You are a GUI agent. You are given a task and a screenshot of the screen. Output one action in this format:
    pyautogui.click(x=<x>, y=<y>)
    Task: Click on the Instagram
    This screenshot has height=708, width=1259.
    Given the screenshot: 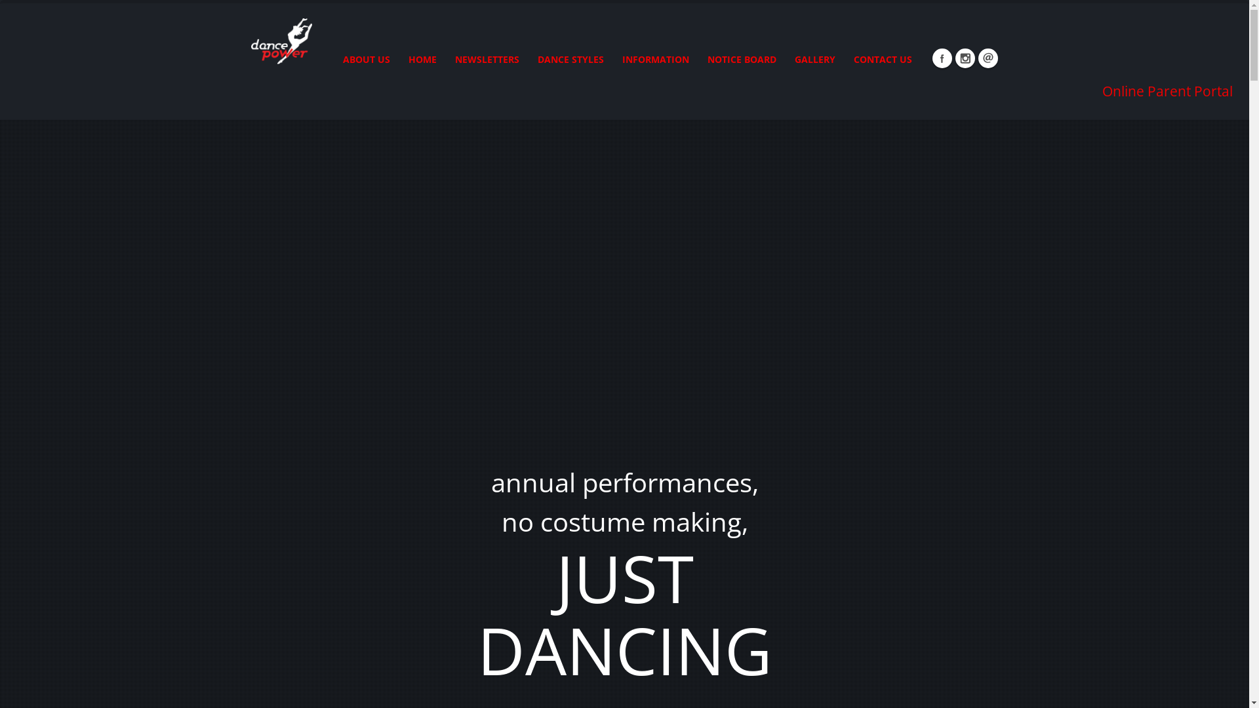 What is the action you would take?
    pyautogui.click(x=965, y=58)
    